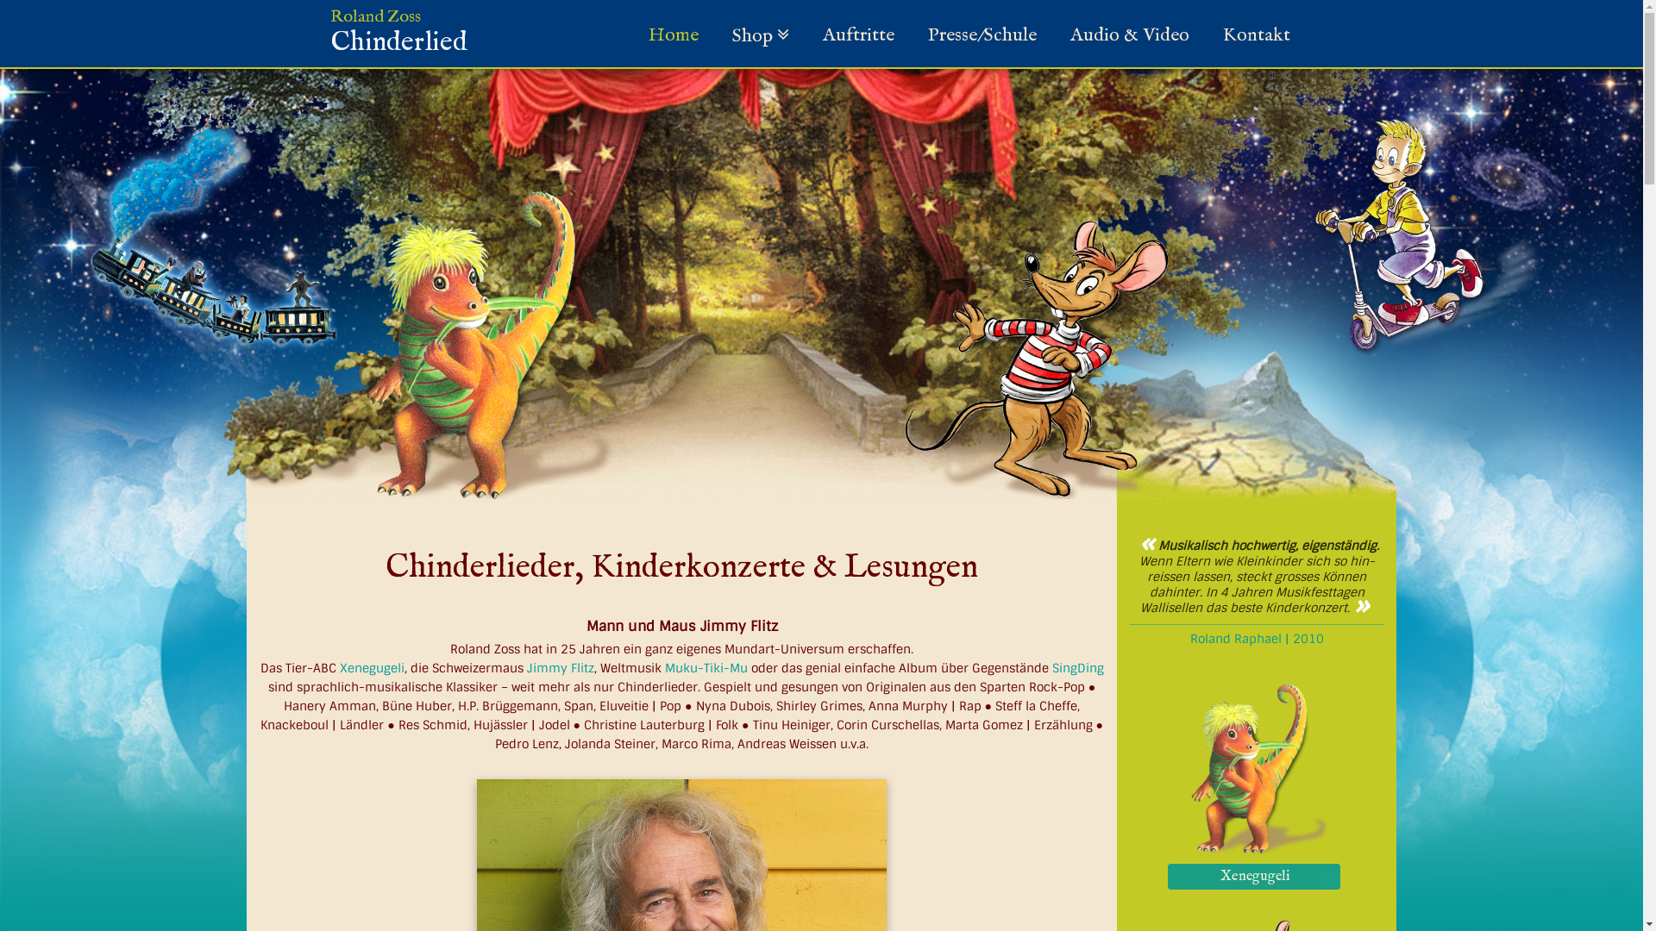 This screenshot has height=931, width=1656. What do you see at coordinates (1254, 877) in the screenshot?
I see `Xenegugeli` at bounding box center [1254, 877].